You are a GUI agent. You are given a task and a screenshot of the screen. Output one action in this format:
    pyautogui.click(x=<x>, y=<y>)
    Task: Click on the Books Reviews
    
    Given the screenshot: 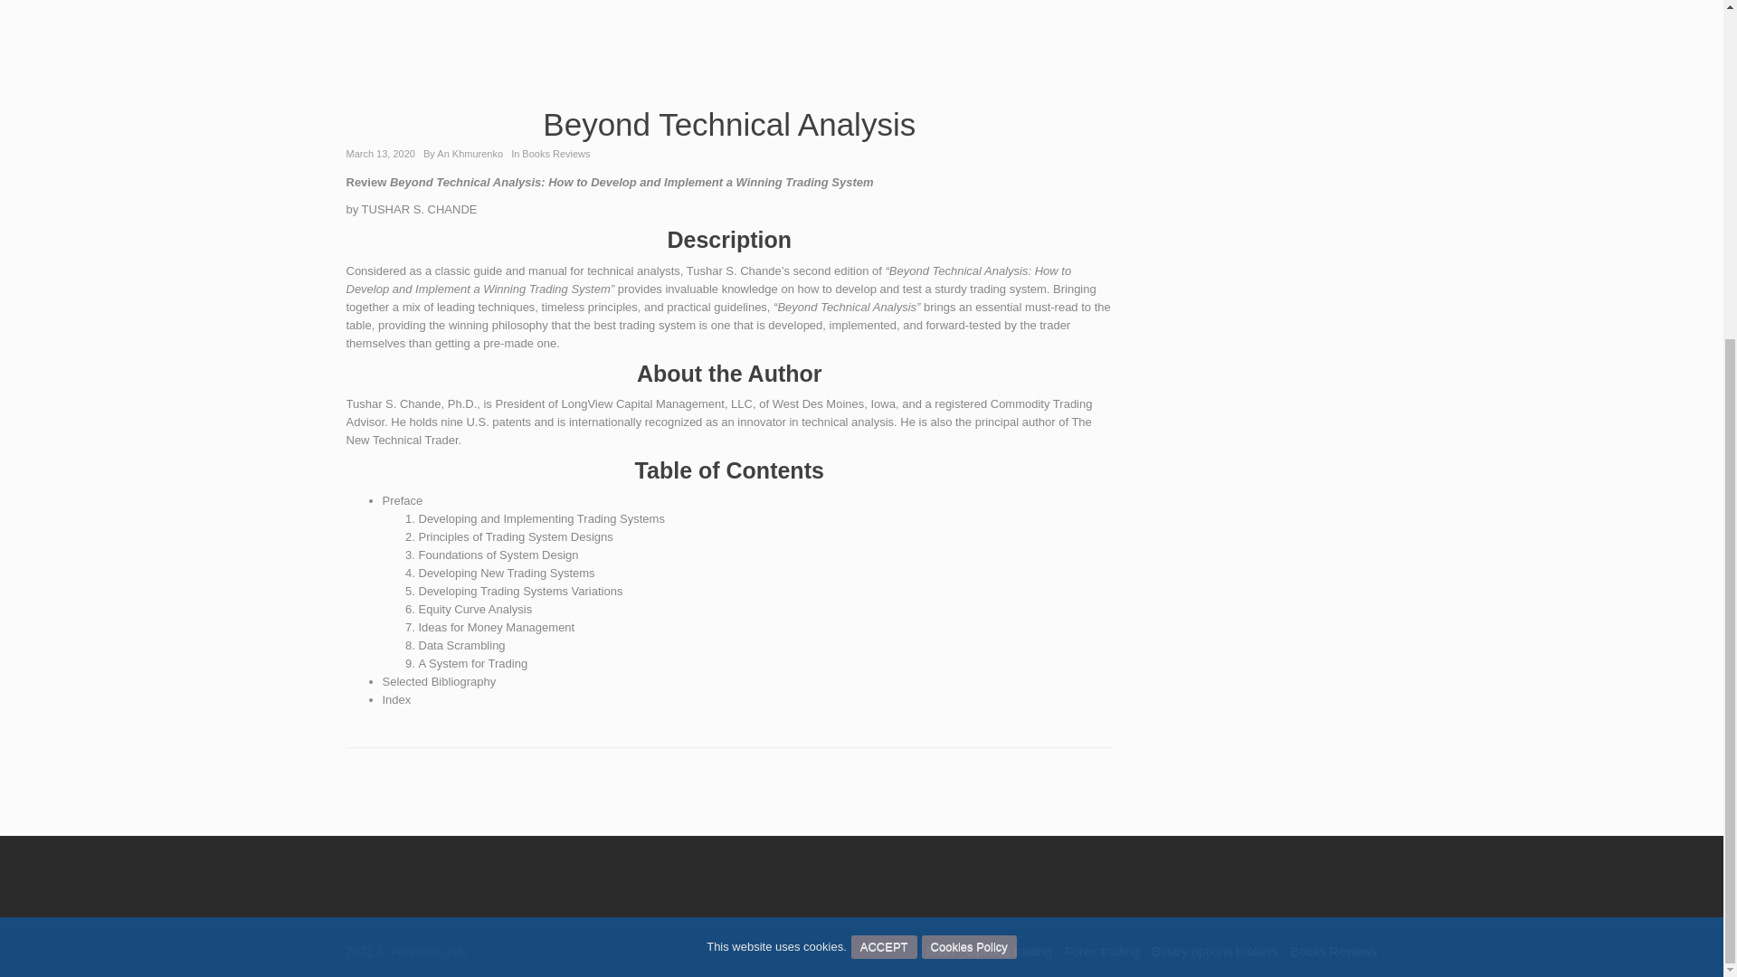 What is the action you would take?
    pyautogui.click(x=555, y=154)
    